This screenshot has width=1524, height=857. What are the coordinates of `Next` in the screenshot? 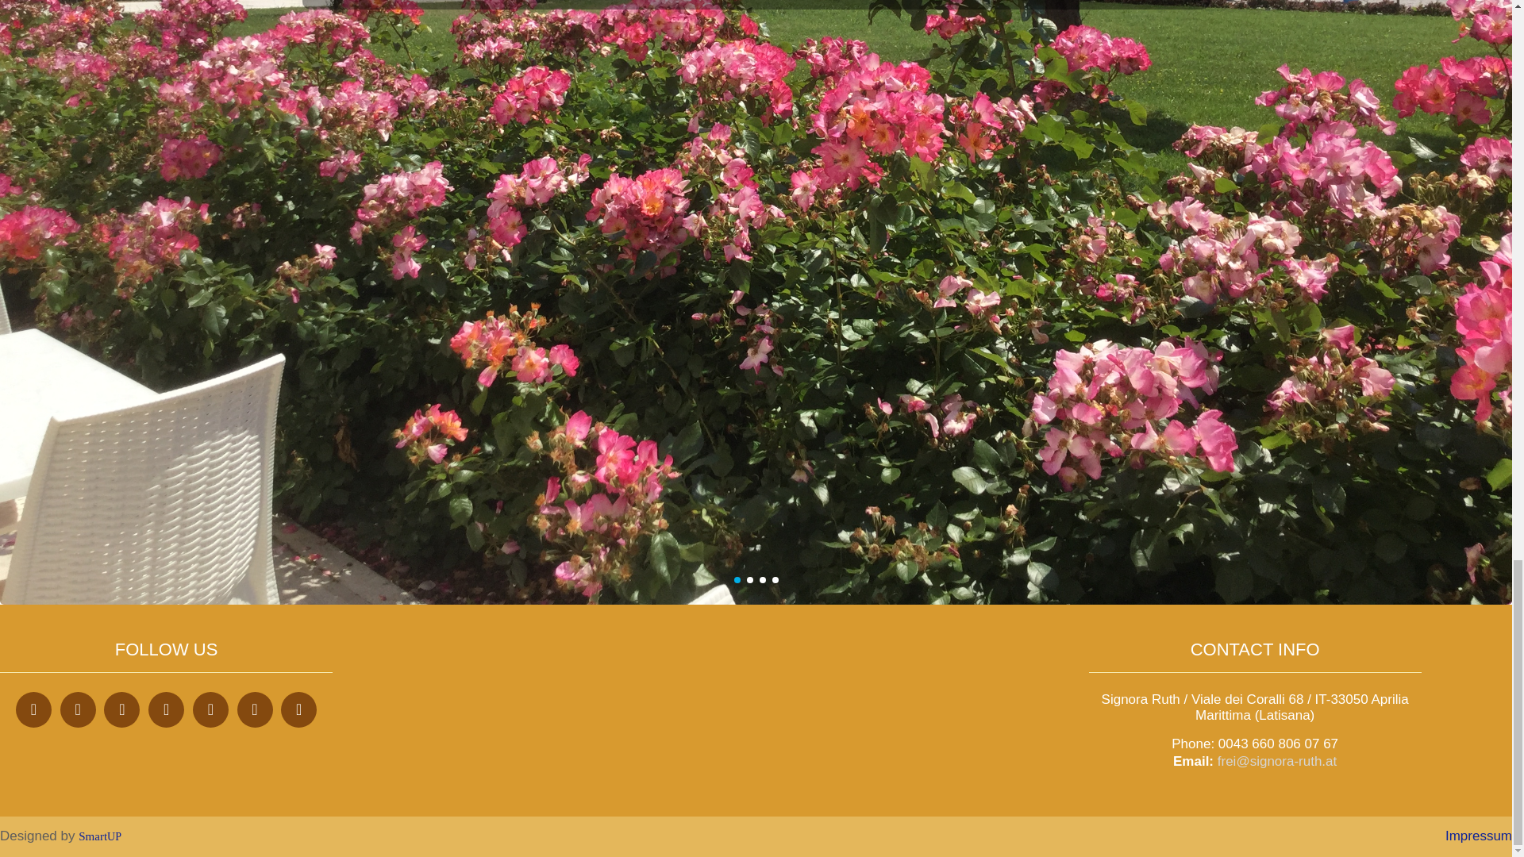 It's located at (1344, 54).